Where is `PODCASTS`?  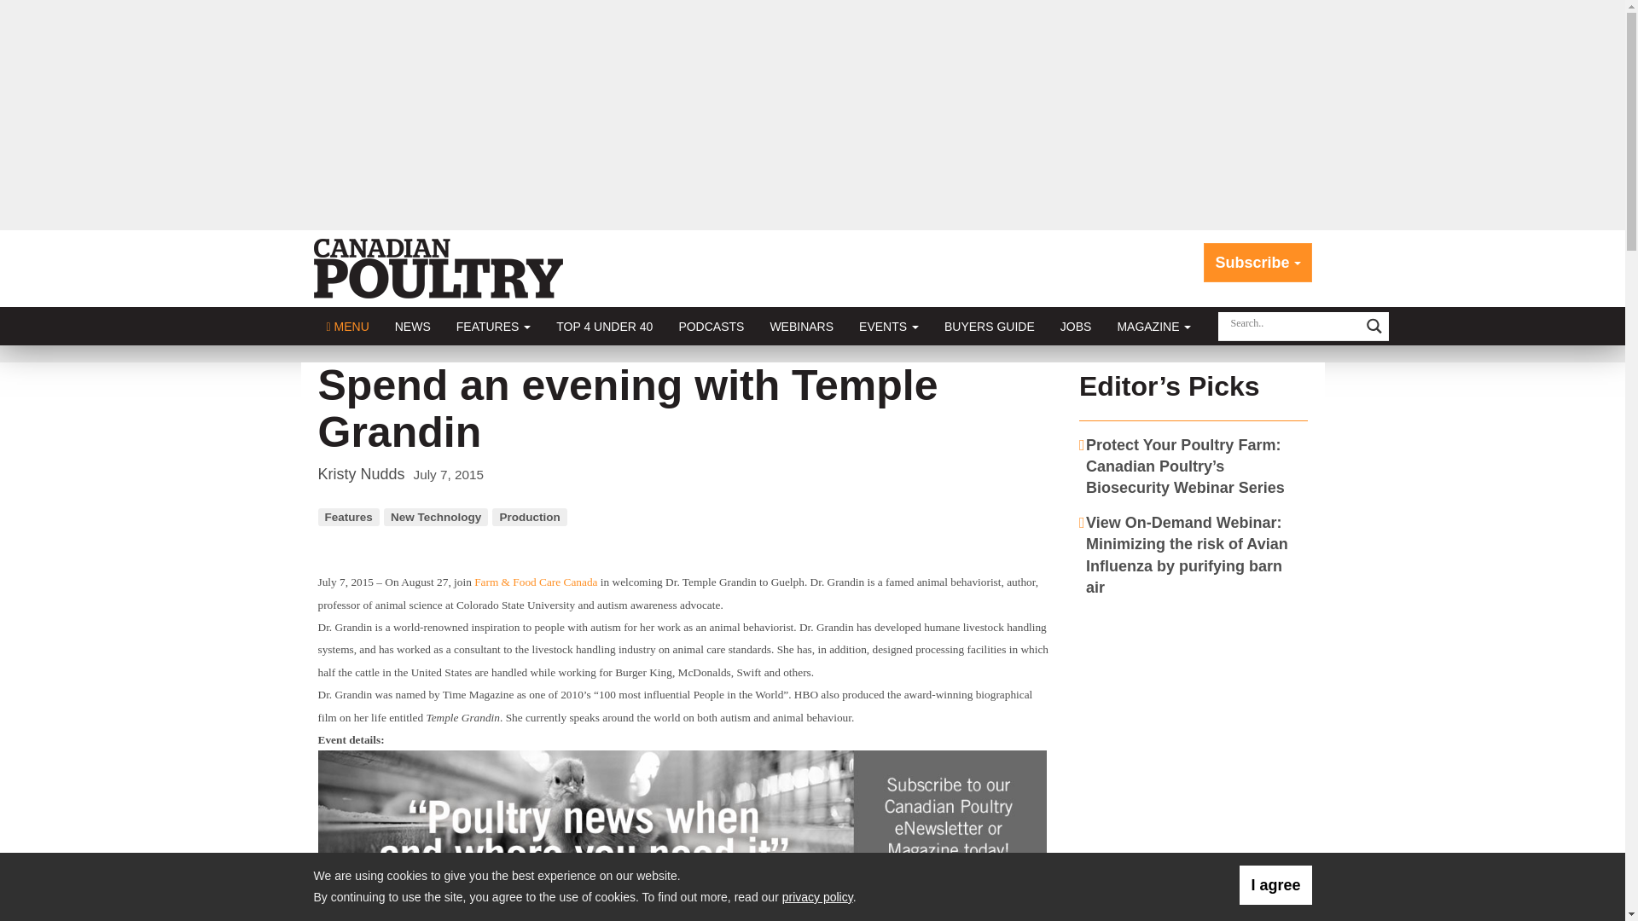 PODCASTS is located at coordinates (711, 326).